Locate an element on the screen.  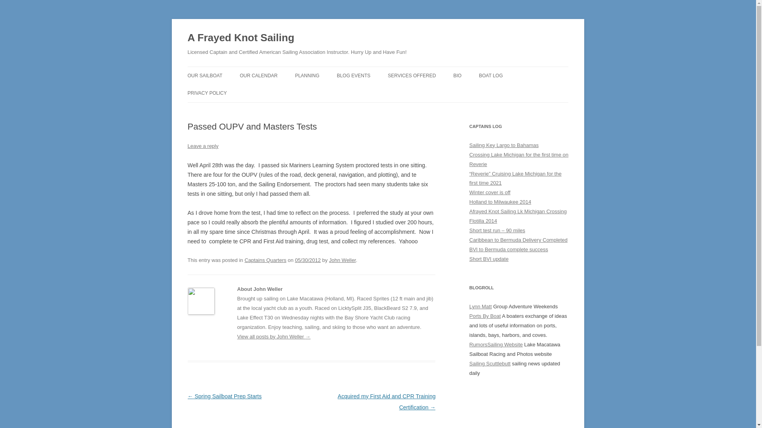
Caribbean to Bermuda Delivery Completed is located at coordinates (518, 240).